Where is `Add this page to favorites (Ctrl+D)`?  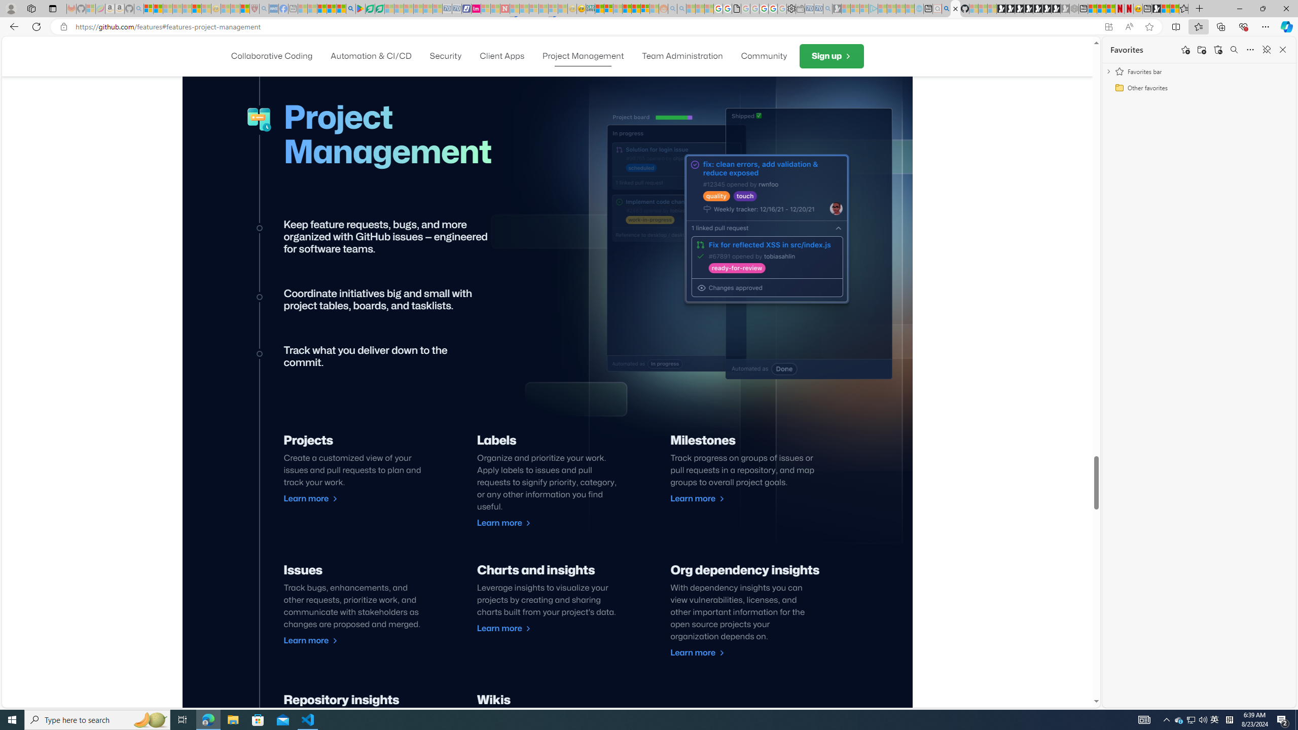 Add this page to favorites (Ctrl+D) is located at coordinates (1149, 27).